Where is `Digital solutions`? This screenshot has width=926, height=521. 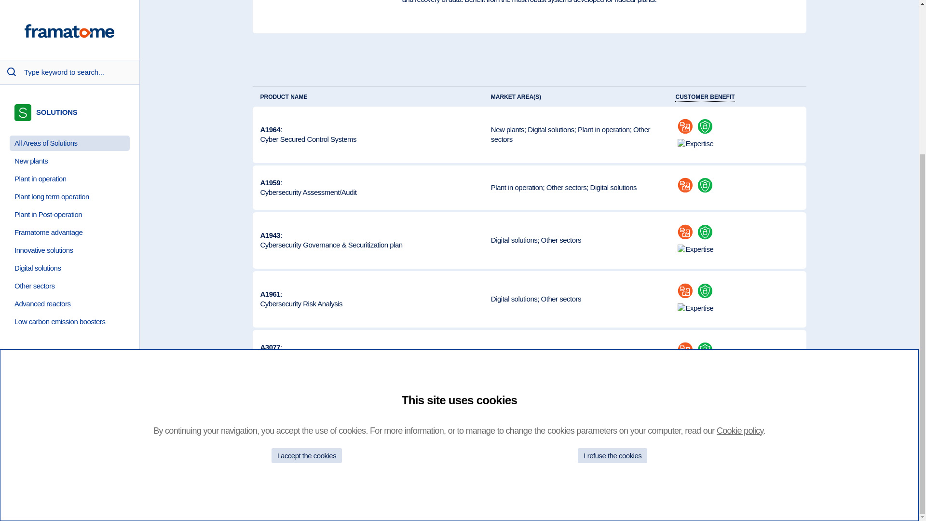
Digital solutions is located at coordinates (368, 299).